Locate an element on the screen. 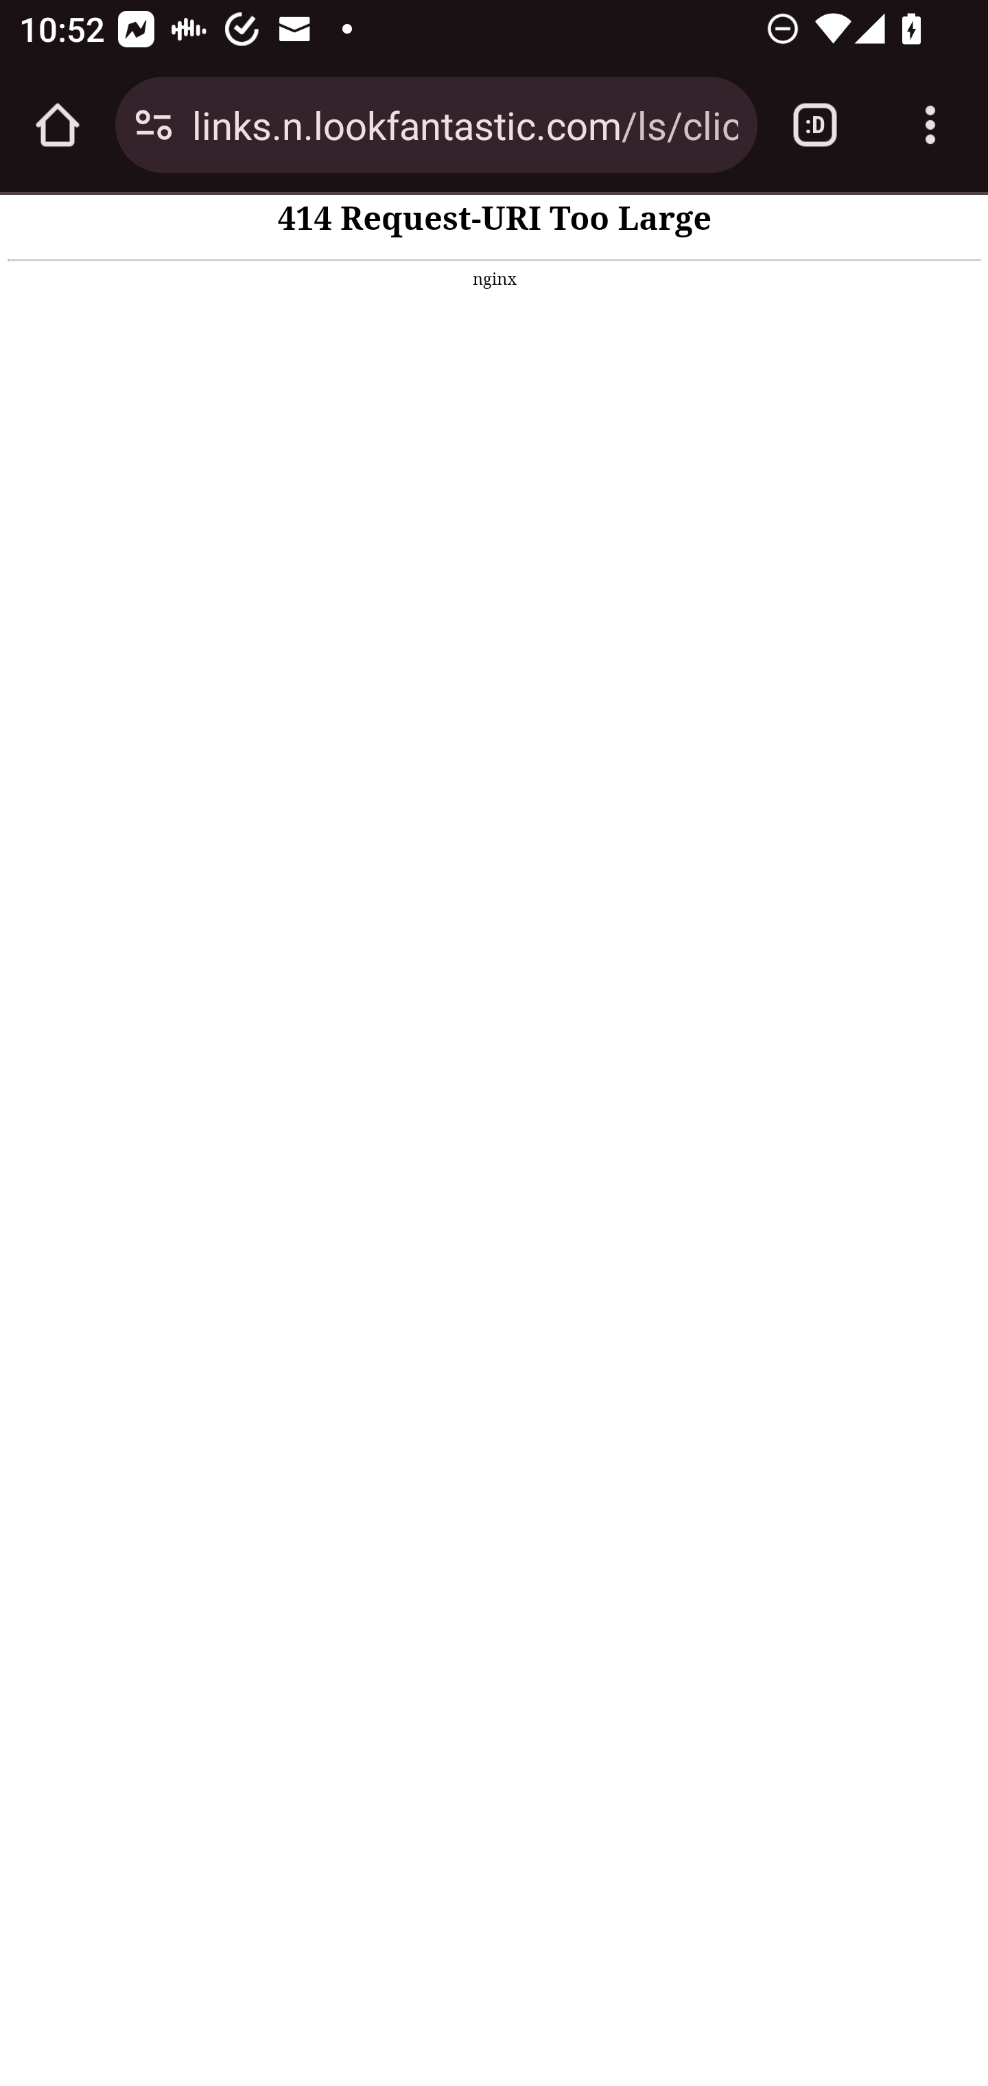  Customize and control Google Chrome is located at coordinates (930, 125).